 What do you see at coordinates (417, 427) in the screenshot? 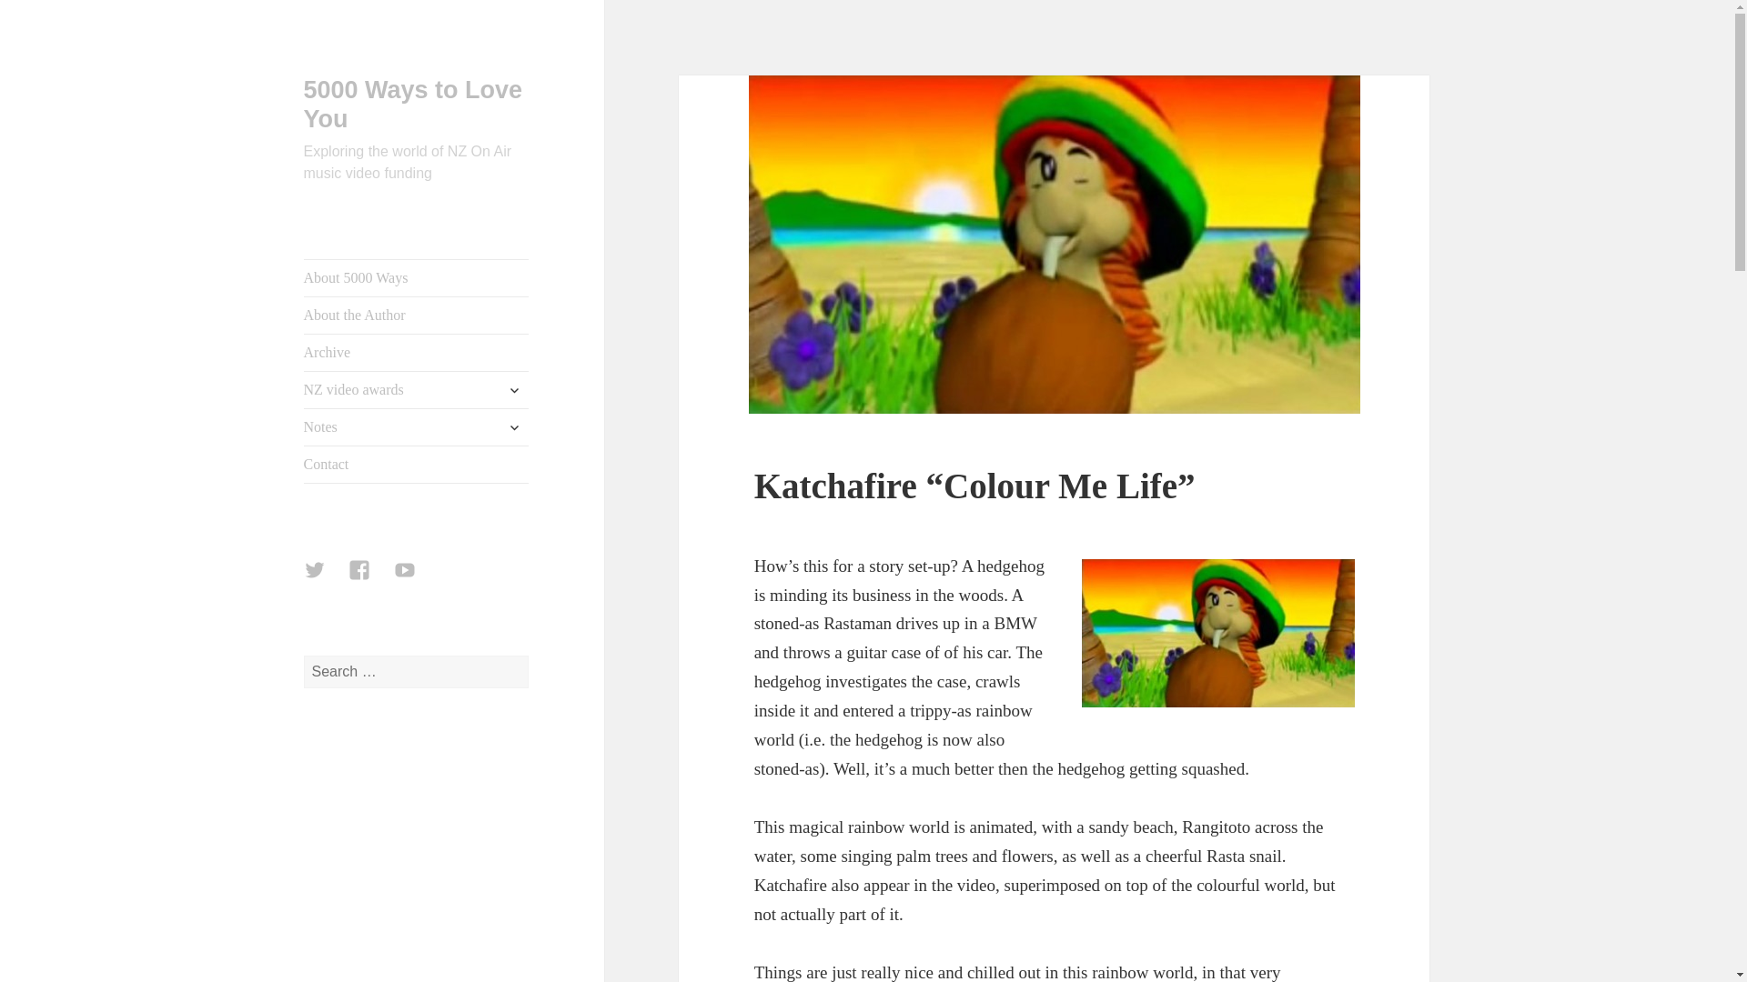
I see `Notes` at bounding box center [417, 427].